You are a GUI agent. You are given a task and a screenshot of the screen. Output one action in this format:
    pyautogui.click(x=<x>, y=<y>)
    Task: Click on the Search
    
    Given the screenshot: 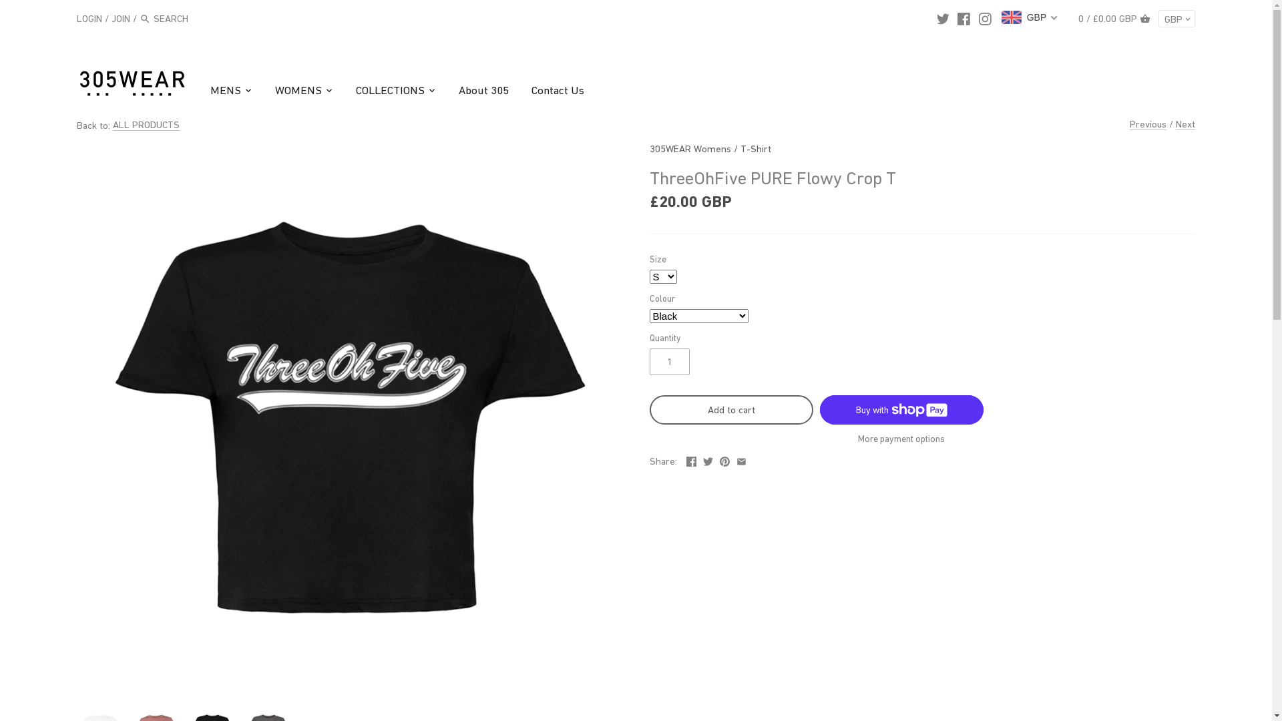 What is the action you would take?
    pyautogui.click(x=146, y=19)
    